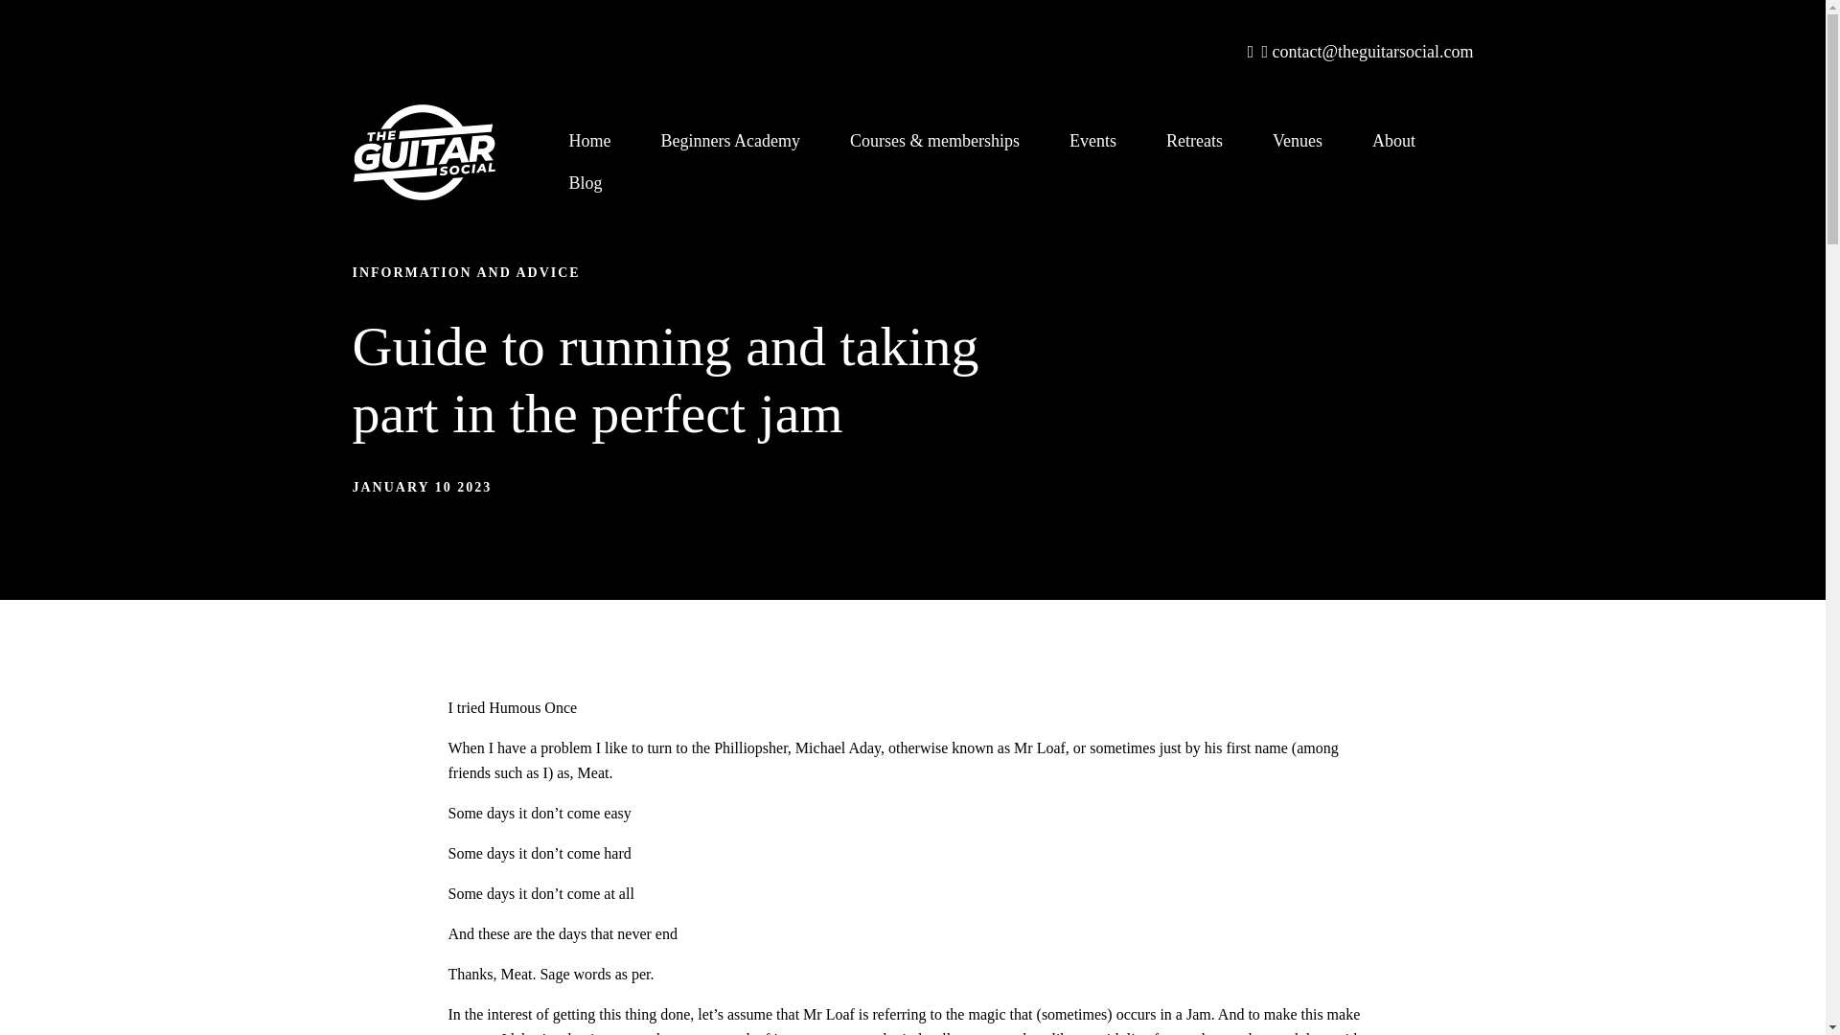  Describe the element at coordinates (590, 140) in the screenshot. I see `Home` at that location.